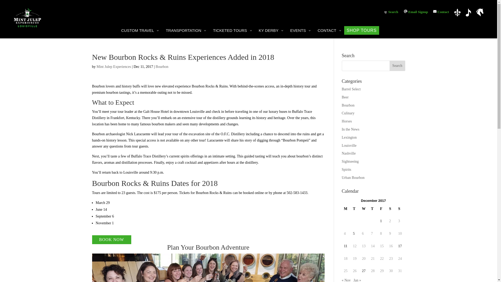  What do you see at coordinates (355, 209) in the screenshot?
I see `Tuesday` at bounding box center [355, 209].